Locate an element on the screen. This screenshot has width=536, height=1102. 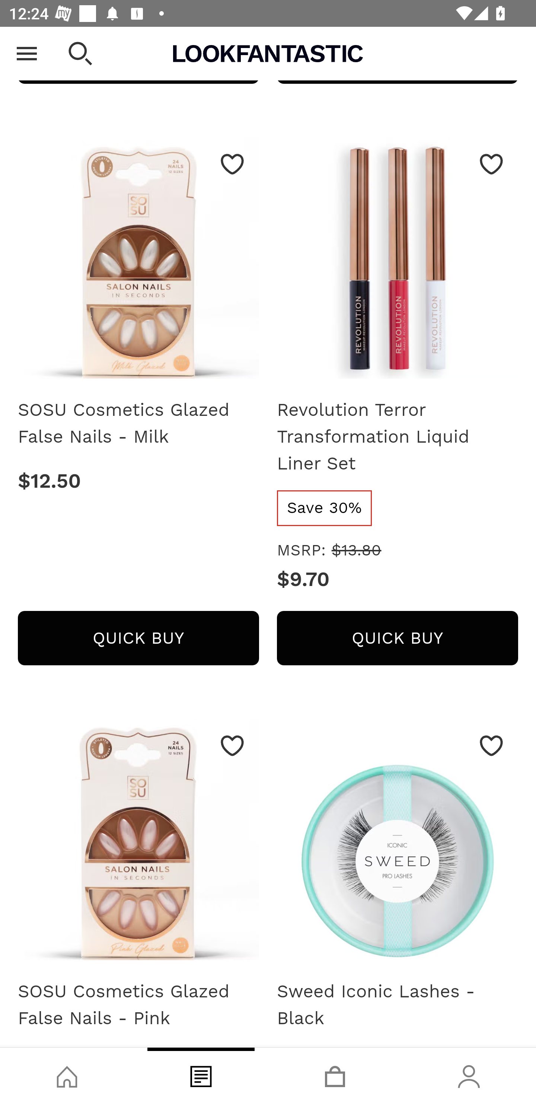
Save to Wishlist is located at coordinates (232, 745).